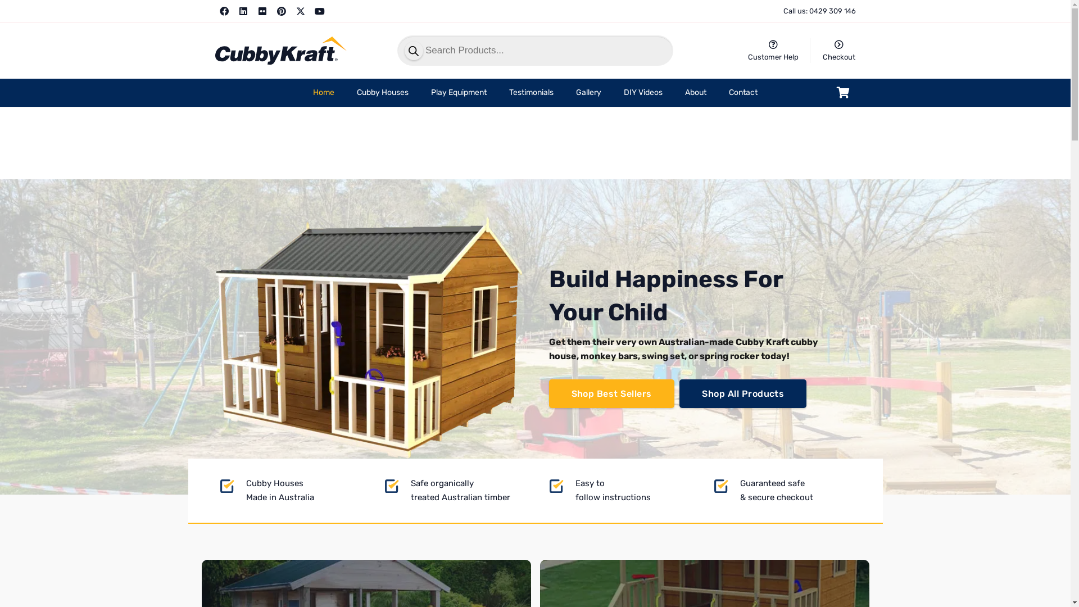  Describe the element at coordinates (459, 93) in the screenshot. I see `Play Equipment` at that location.